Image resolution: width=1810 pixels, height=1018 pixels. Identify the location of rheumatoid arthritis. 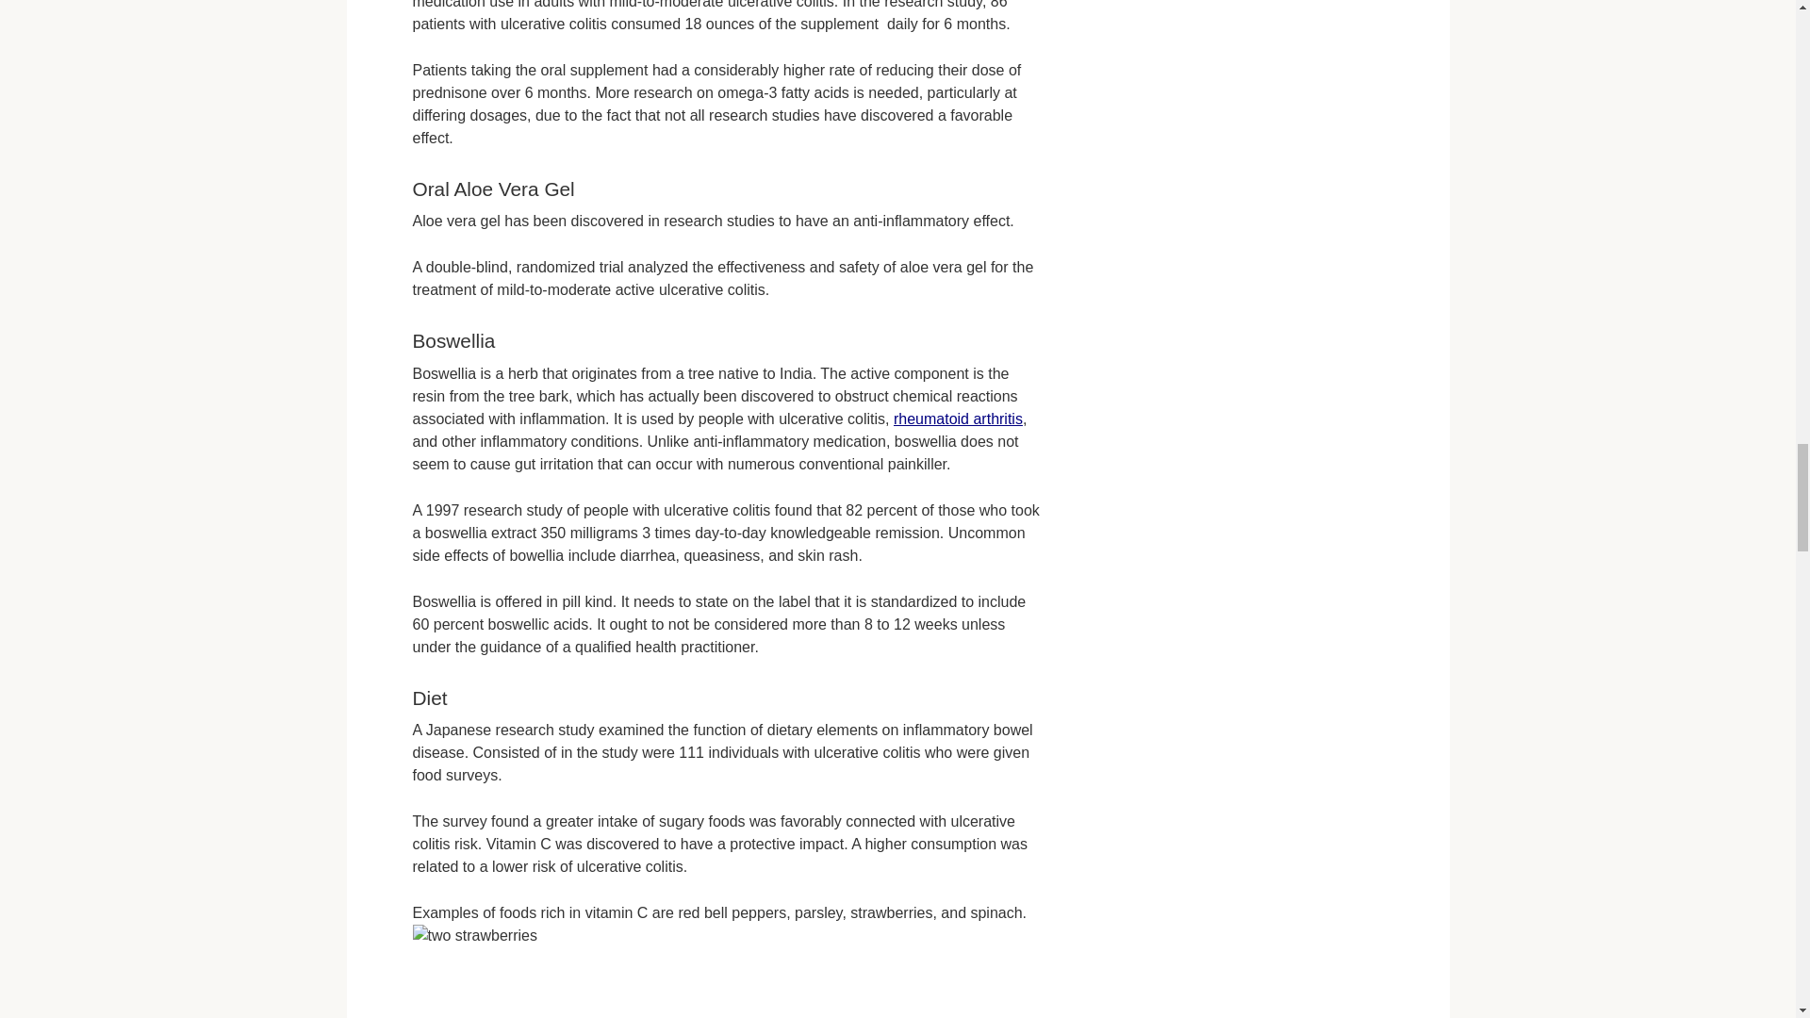
(958, 419).